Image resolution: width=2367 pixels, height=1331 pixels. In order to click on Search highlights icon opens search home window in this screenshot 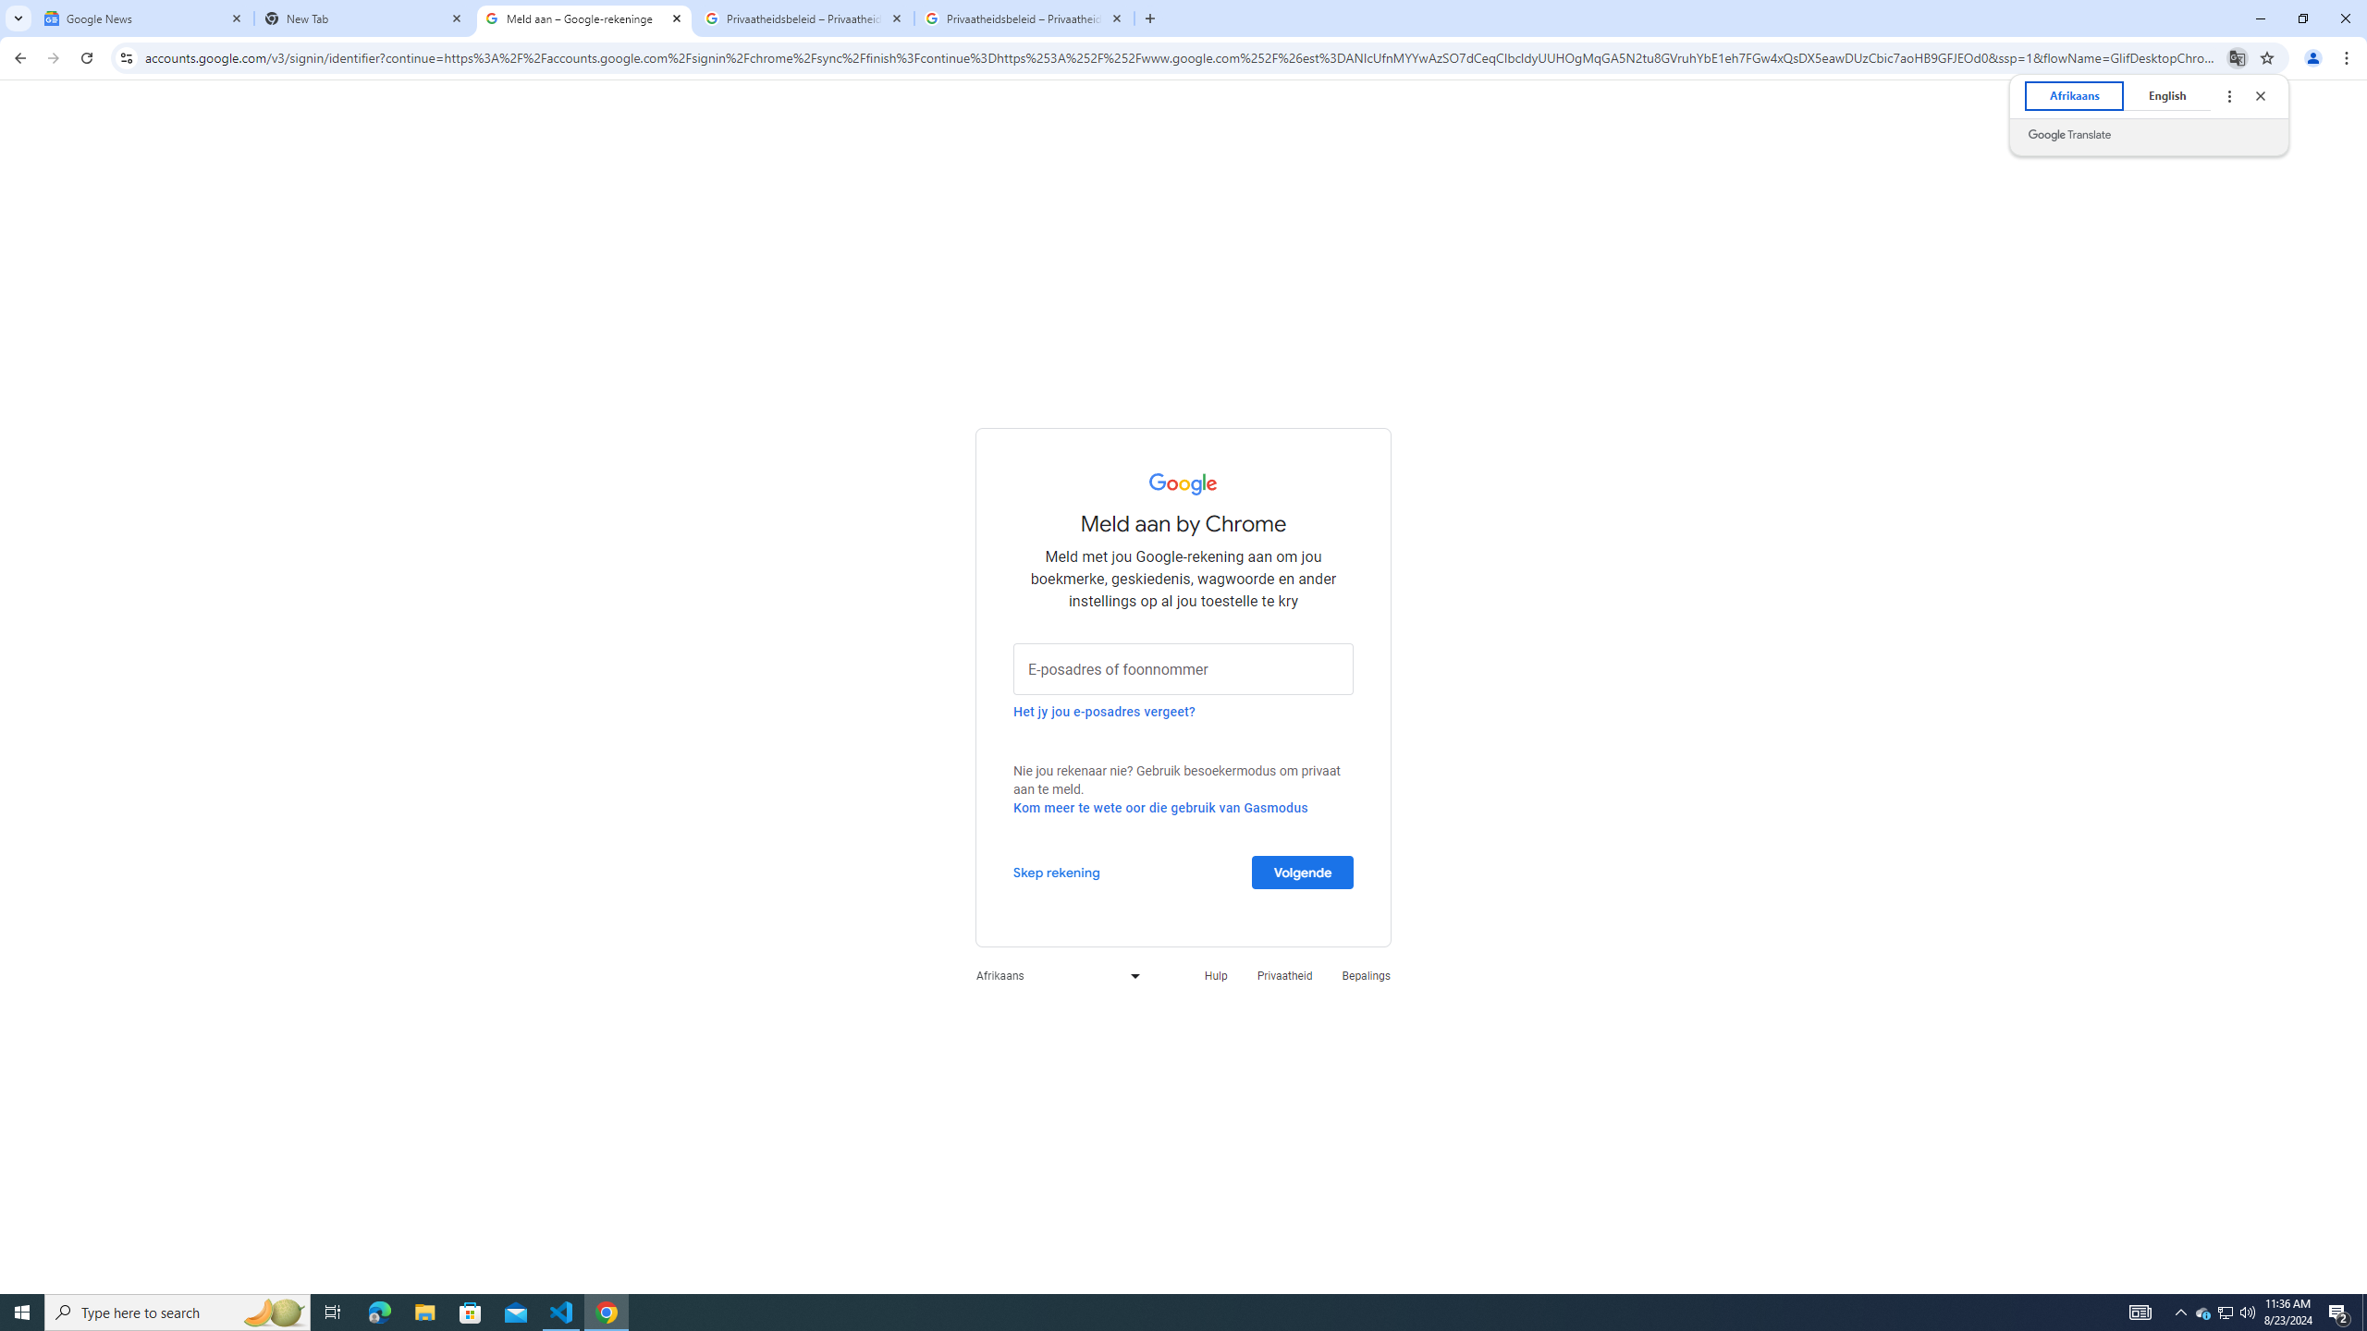, I will do `click(274, 1313)`.